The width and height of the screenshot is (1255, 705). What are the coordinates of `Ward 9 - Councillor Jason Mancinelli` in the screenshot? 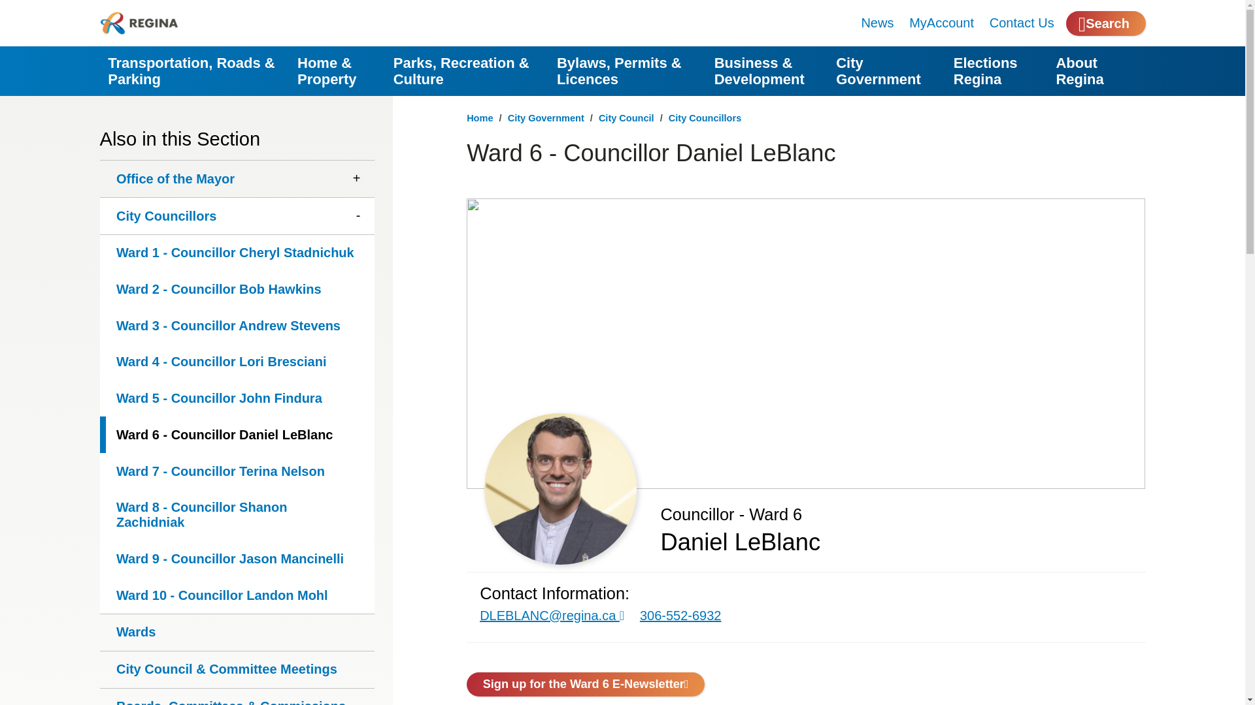 It's located at (237, 559).